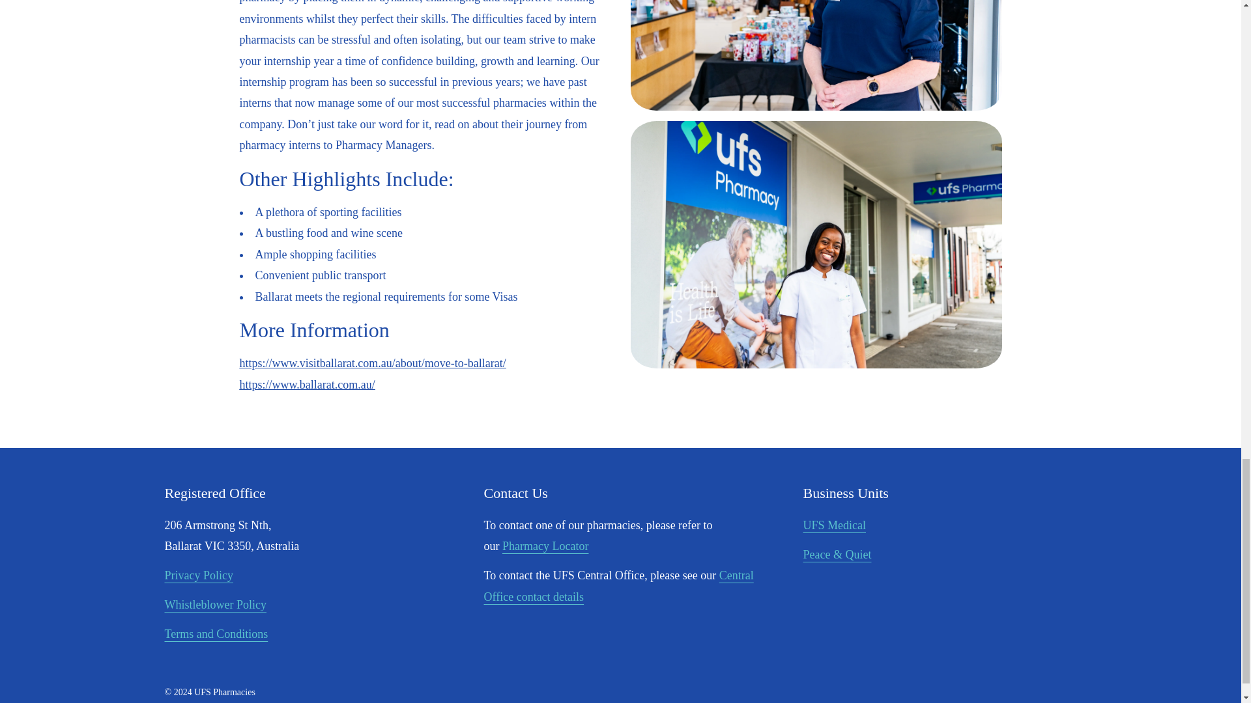 The image size is (1251, 703). What do you see at coordinates (198, 575) in the screenshot?
I see `Privacy Policy` at bounding box center [198, 575].